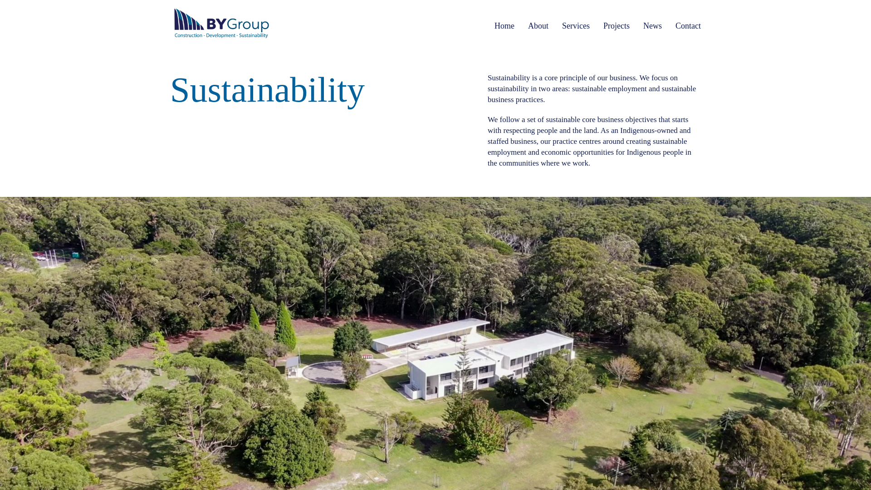 This screenshot has width=871, height=490. I want to click on Services, so click(575, 26).